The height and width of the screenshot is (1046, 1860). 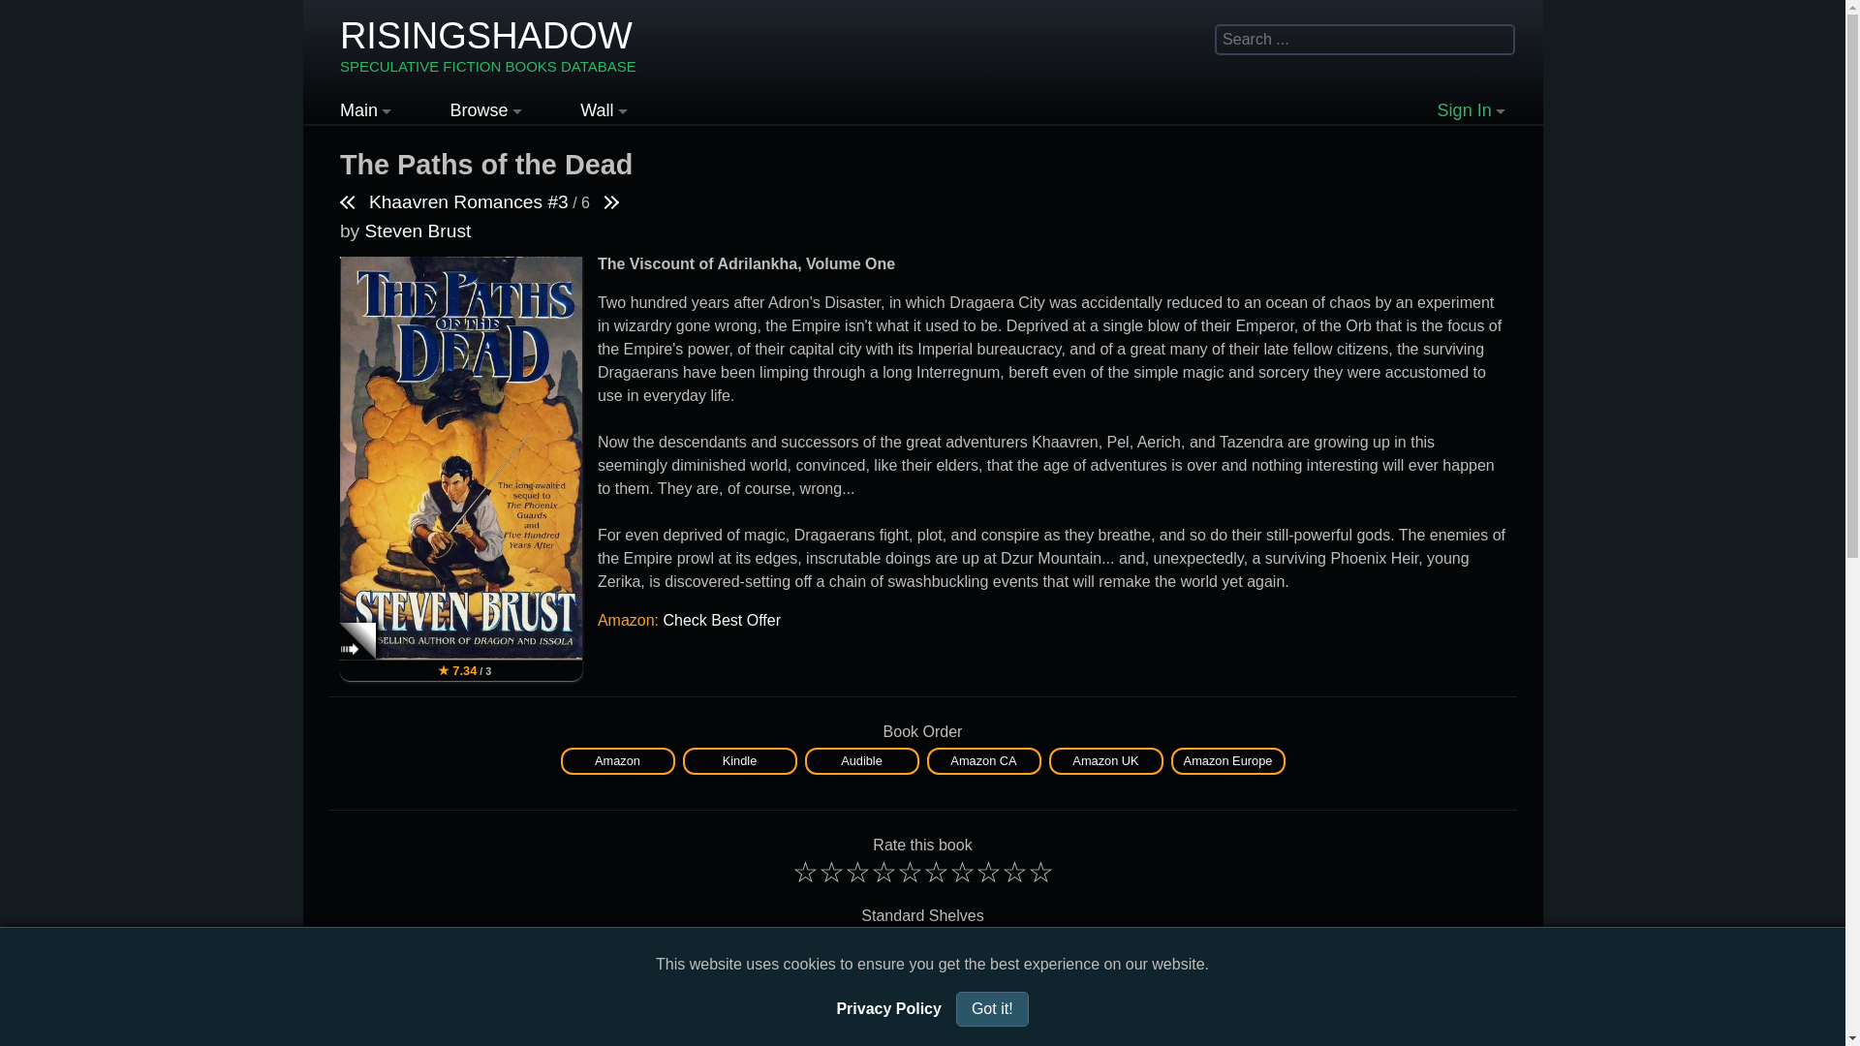 I want to click on Amazon CA, so click(x=982, y=759).